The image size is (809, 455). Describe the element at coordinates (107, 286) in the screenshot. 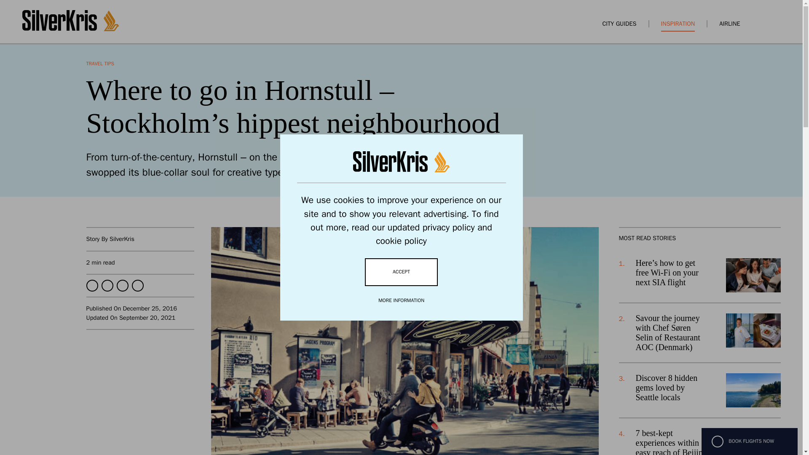

I see `Twitter` at that location.